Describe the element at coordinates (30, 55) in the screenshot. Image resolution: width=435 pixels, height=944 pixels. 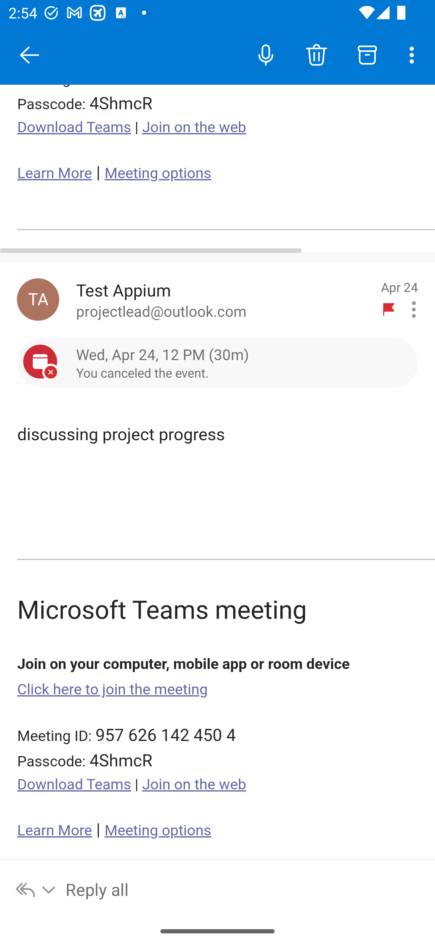
I see `Close` at that location.